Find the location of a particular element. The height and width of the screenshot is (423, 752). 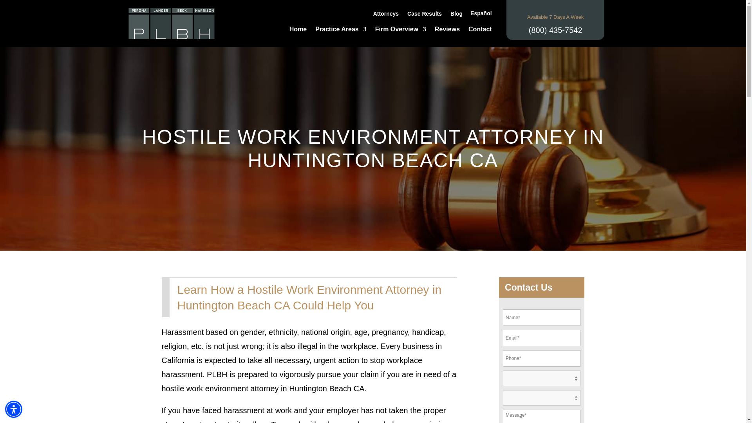

Contact is located at coordinates (480, 31).